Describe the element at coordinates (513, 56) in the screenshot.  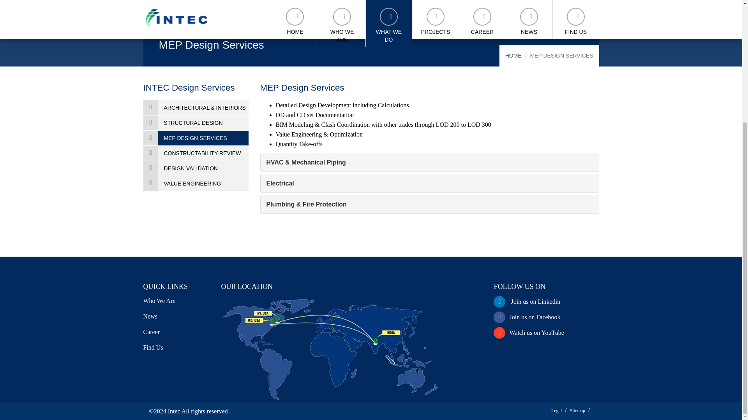
I see `HOME` at that location.